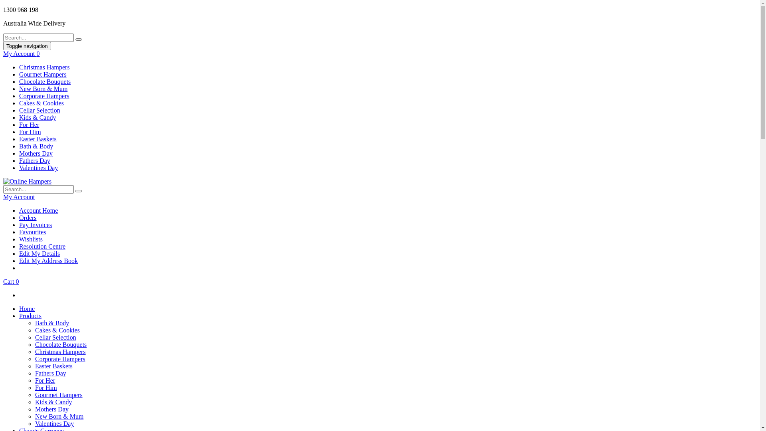 The image size is (766, 431). Describe the element at coordinates (60, 359) in the screenshot. I see `Corporate Hampers` at that location.